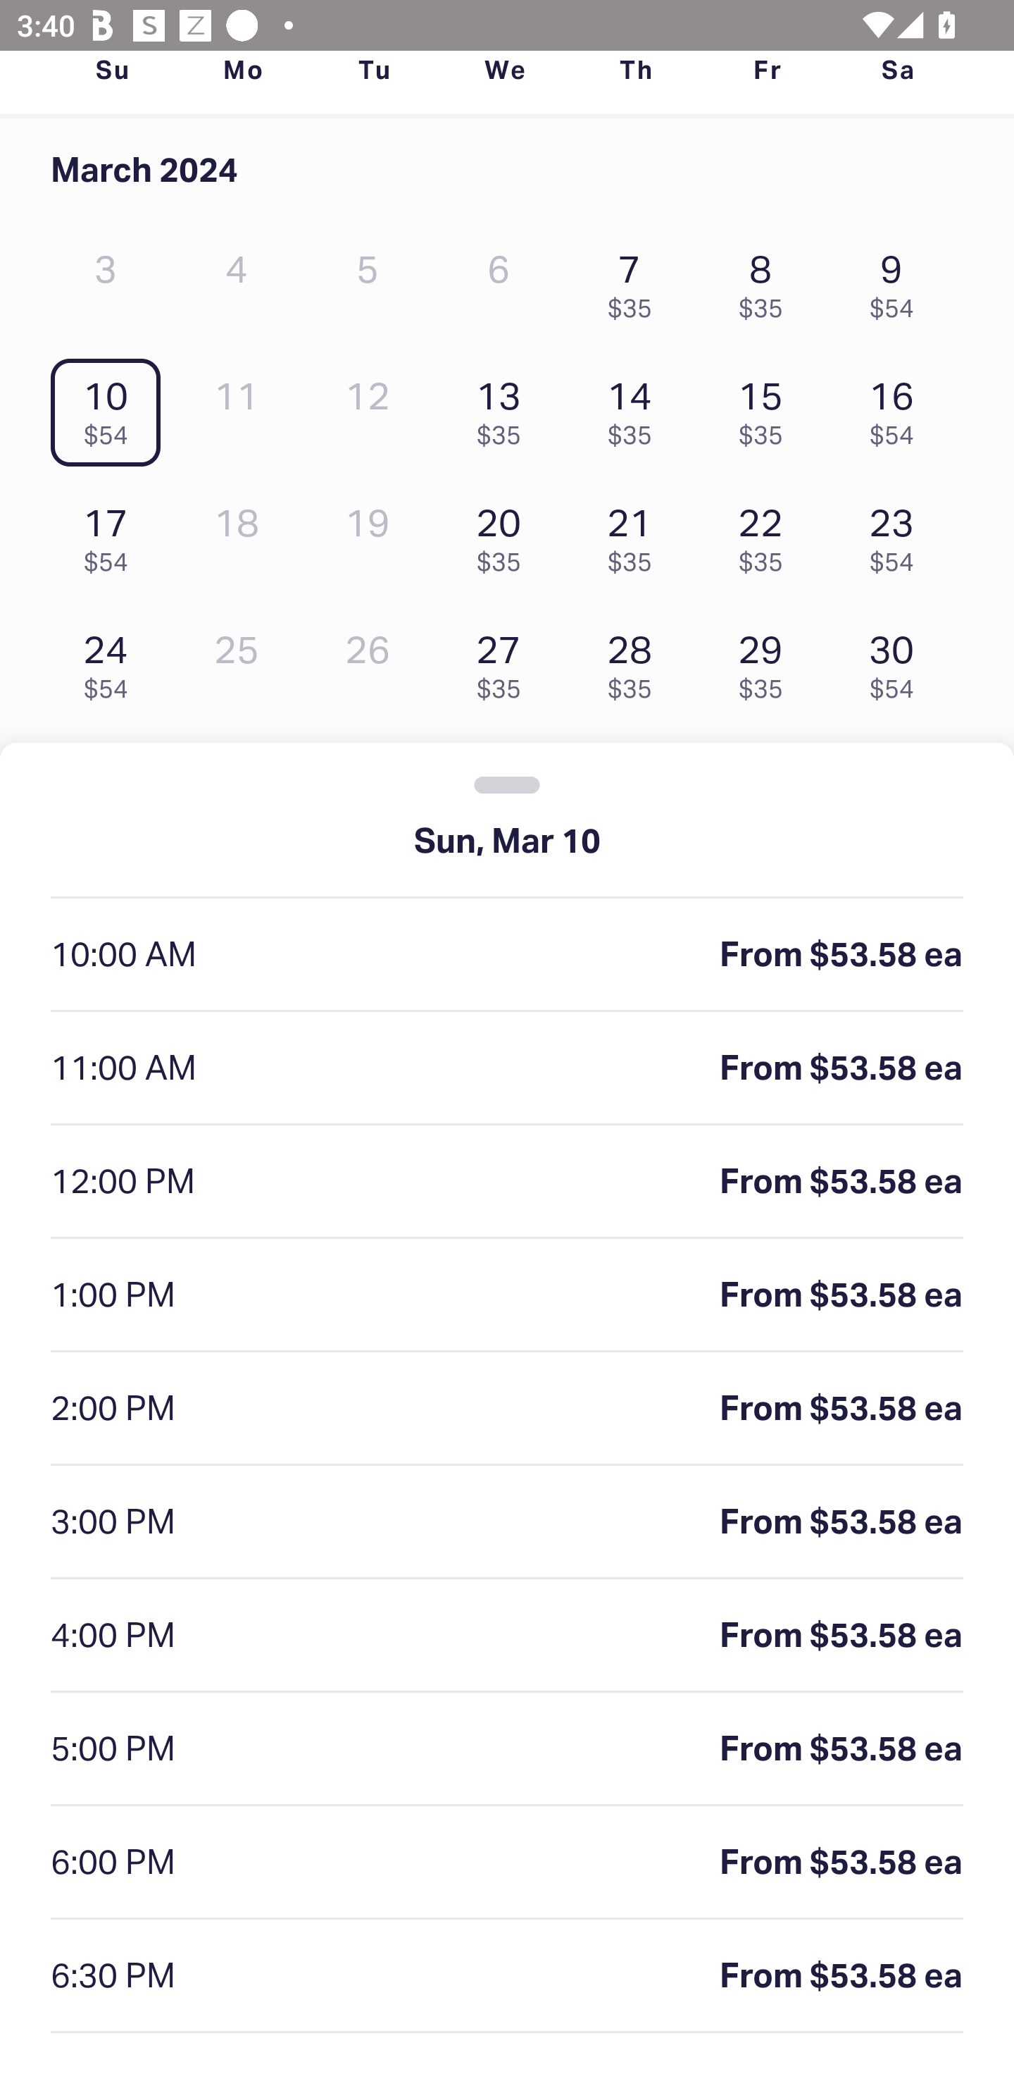 The height and width of the screenshot is (2086, 1014). What do you see at coordinates (636, 407) in the screenshot?
I see `14 $35` at bounding box center [636, 407].